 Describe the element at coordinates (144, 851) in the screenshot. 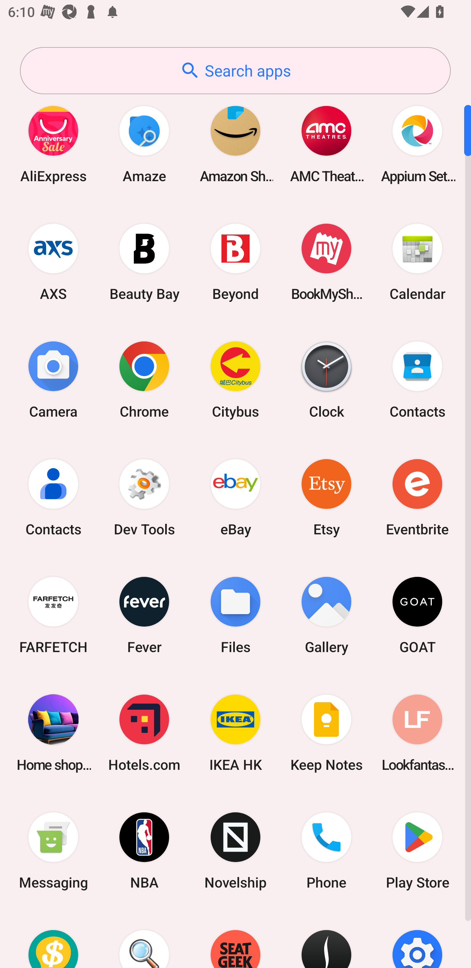

I see `NBA` at that location.